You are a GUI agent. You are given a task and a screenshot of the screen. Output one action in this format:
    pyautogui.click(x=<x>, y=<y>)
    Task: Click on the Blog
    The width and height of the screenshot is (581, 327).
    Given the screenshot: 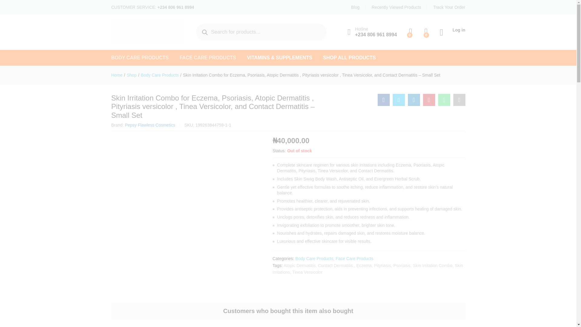 What is the action you would take?
    pyautogui.click(x=355, y=7)
    